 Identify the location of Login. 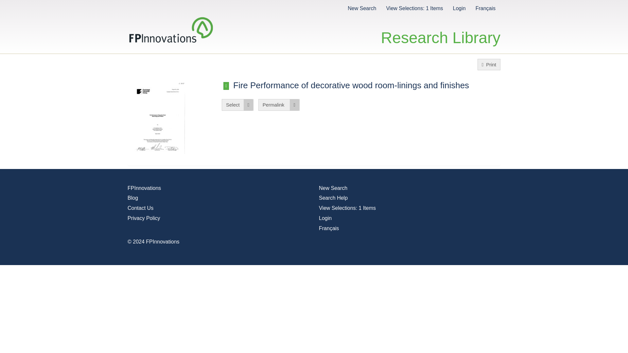
(459, 8).